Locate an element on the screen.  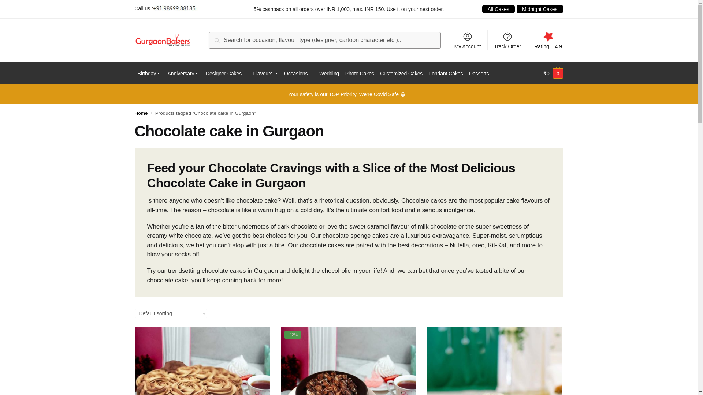
Midnight Cakes is located at coordinates (540, 9).